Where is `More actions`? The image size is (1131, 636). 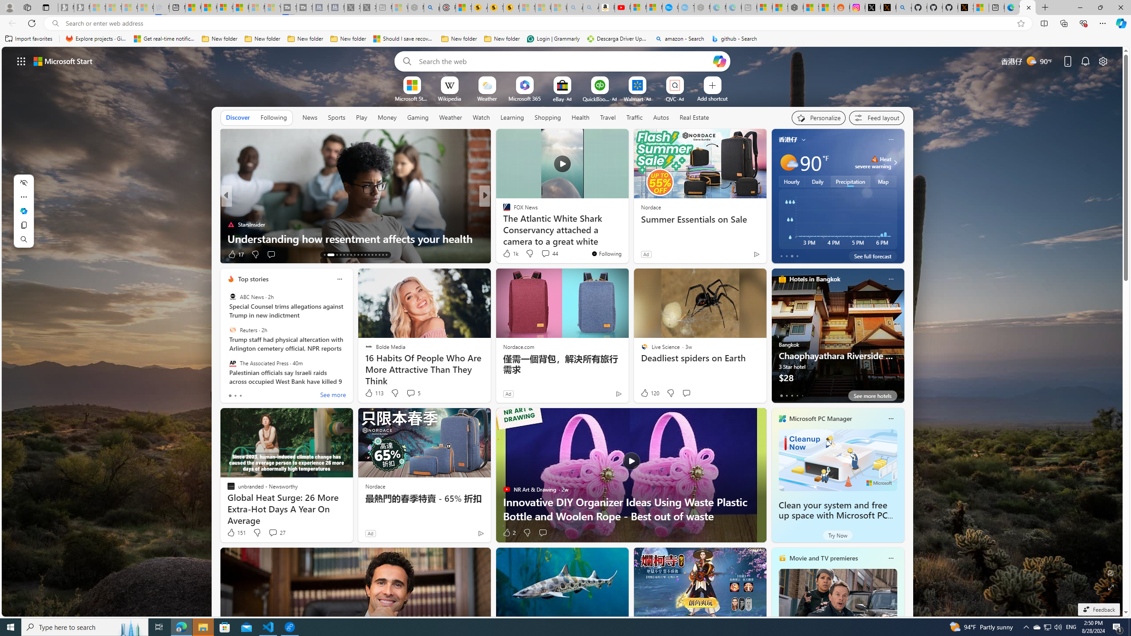 More actions is located at coordinates (23, 197).